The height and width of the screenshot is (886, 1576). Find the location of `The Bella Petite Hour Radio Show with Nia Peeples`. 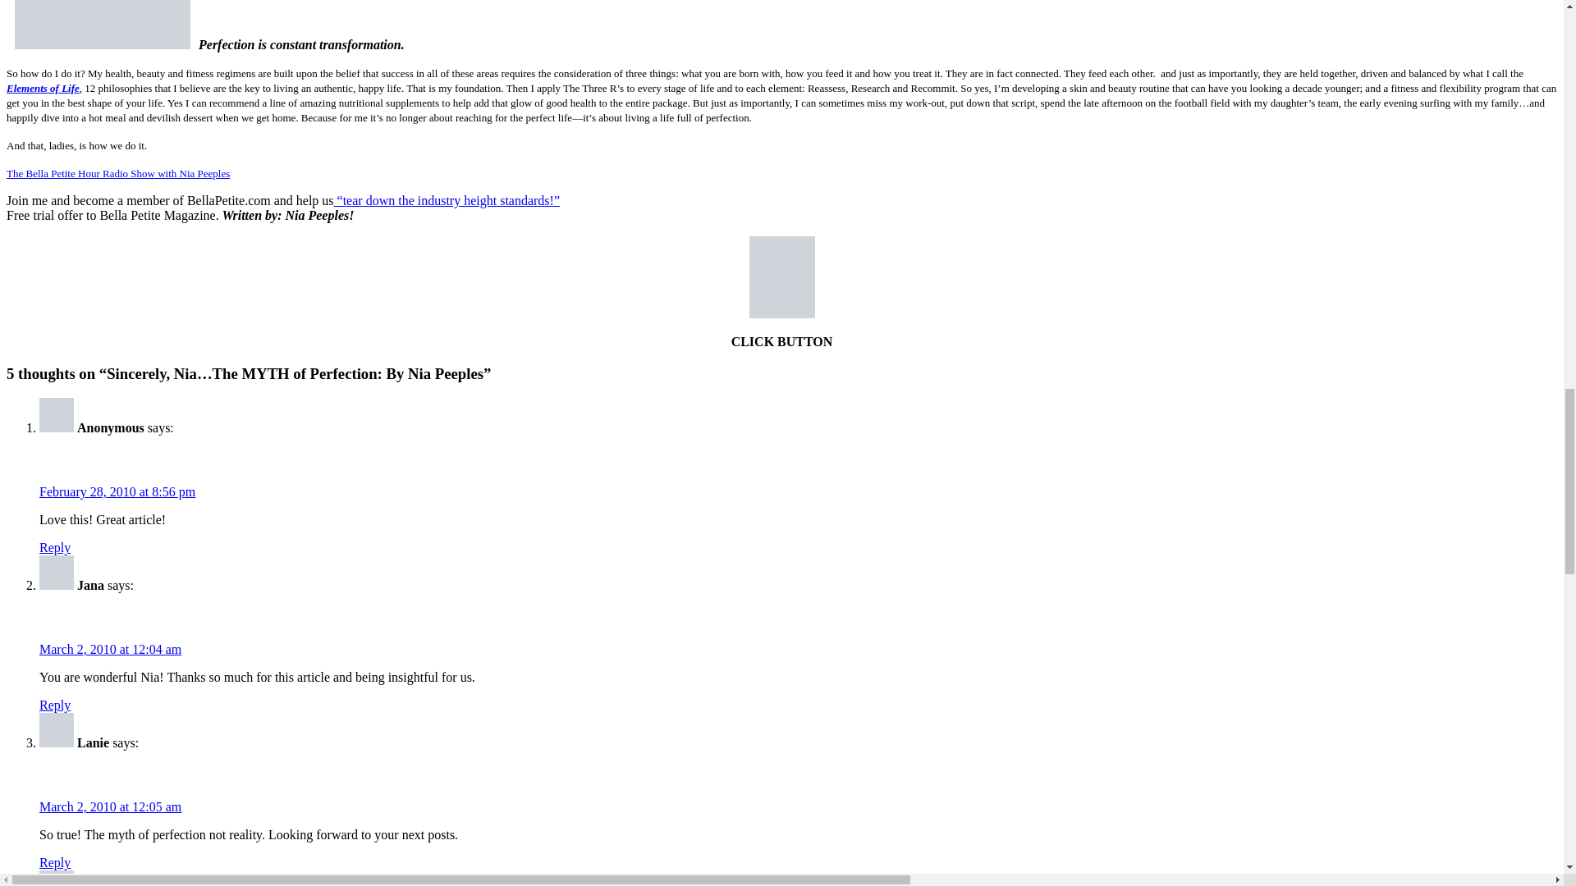

The Bella Petite Hour Radio Show with Nia Peeples is located at coordinates (118, 174).